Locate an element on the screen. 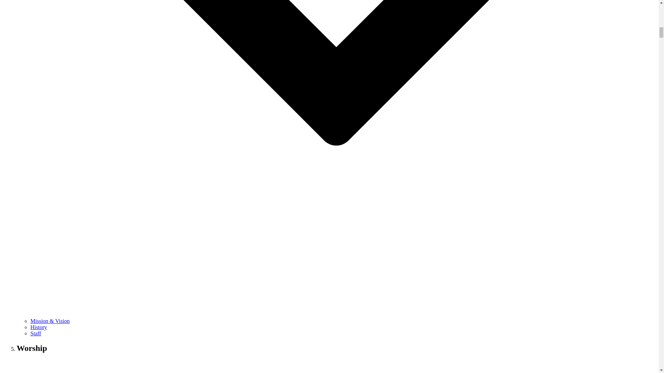  Staff is located at coordinates (36, 333).